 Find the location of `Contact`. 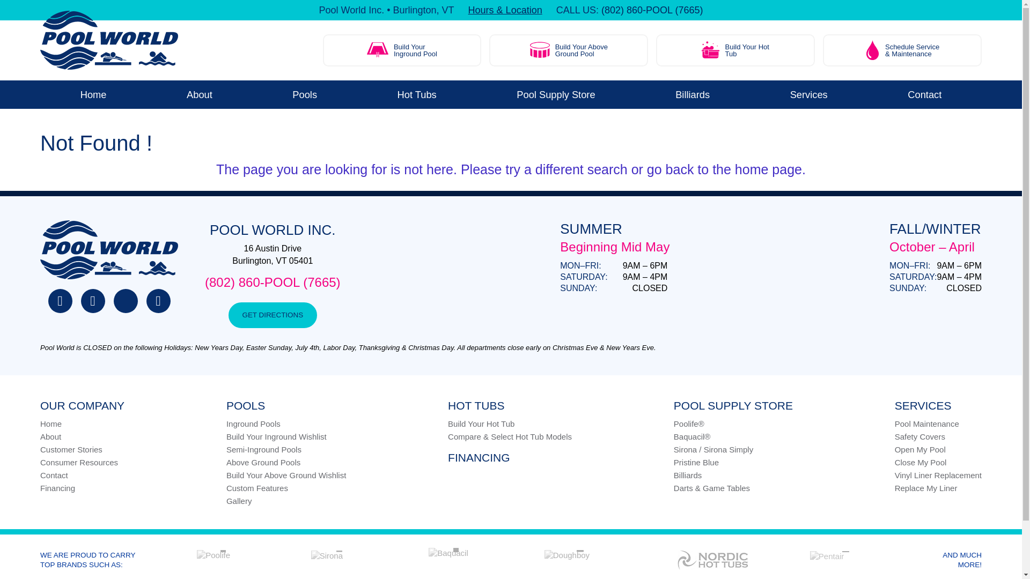

Contact is located at coordinates (569, 50).